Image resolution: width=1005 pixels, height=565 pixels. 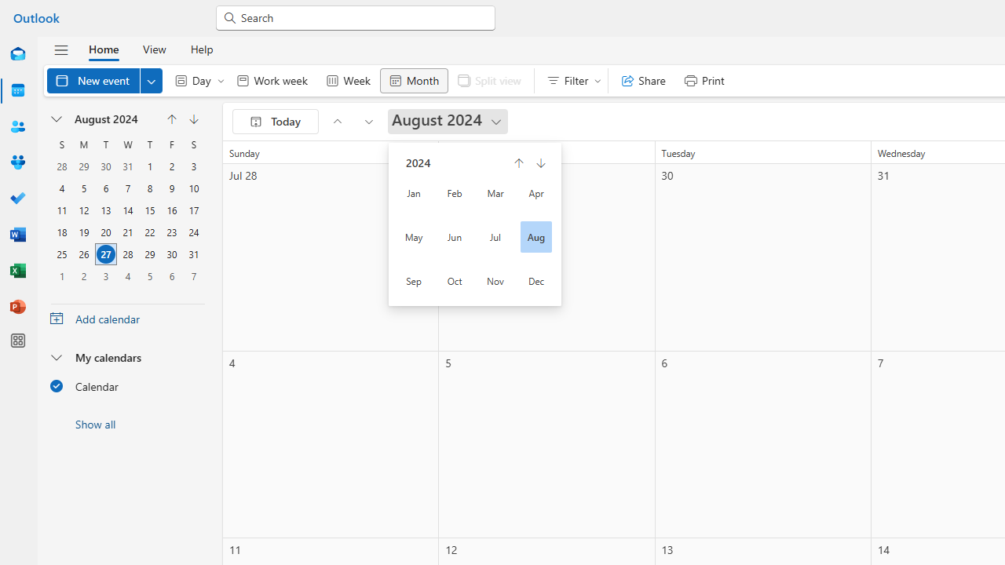 I want to click on 1, August, 2024, so click(x=149, y=166).